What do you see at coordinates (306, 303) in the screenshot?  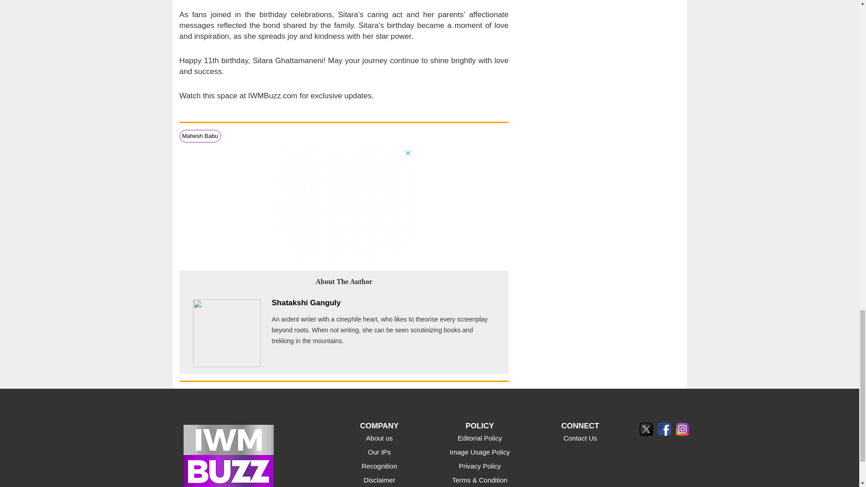 I see `Shatakshi Ganguly` at bounding box center [306, 303].